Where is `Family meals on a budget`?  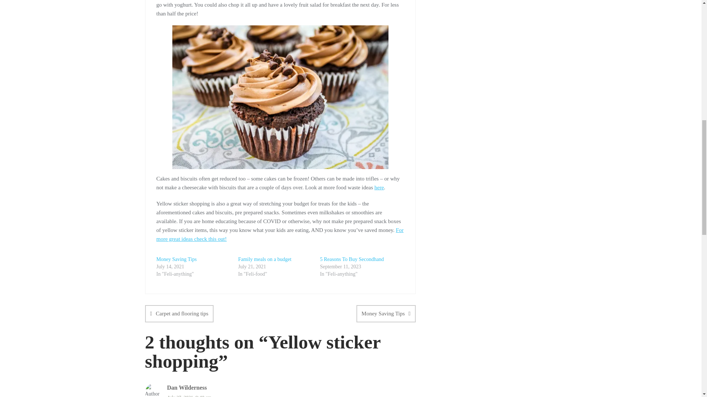
Family meals on a budget is located at coordinates (265, 259).